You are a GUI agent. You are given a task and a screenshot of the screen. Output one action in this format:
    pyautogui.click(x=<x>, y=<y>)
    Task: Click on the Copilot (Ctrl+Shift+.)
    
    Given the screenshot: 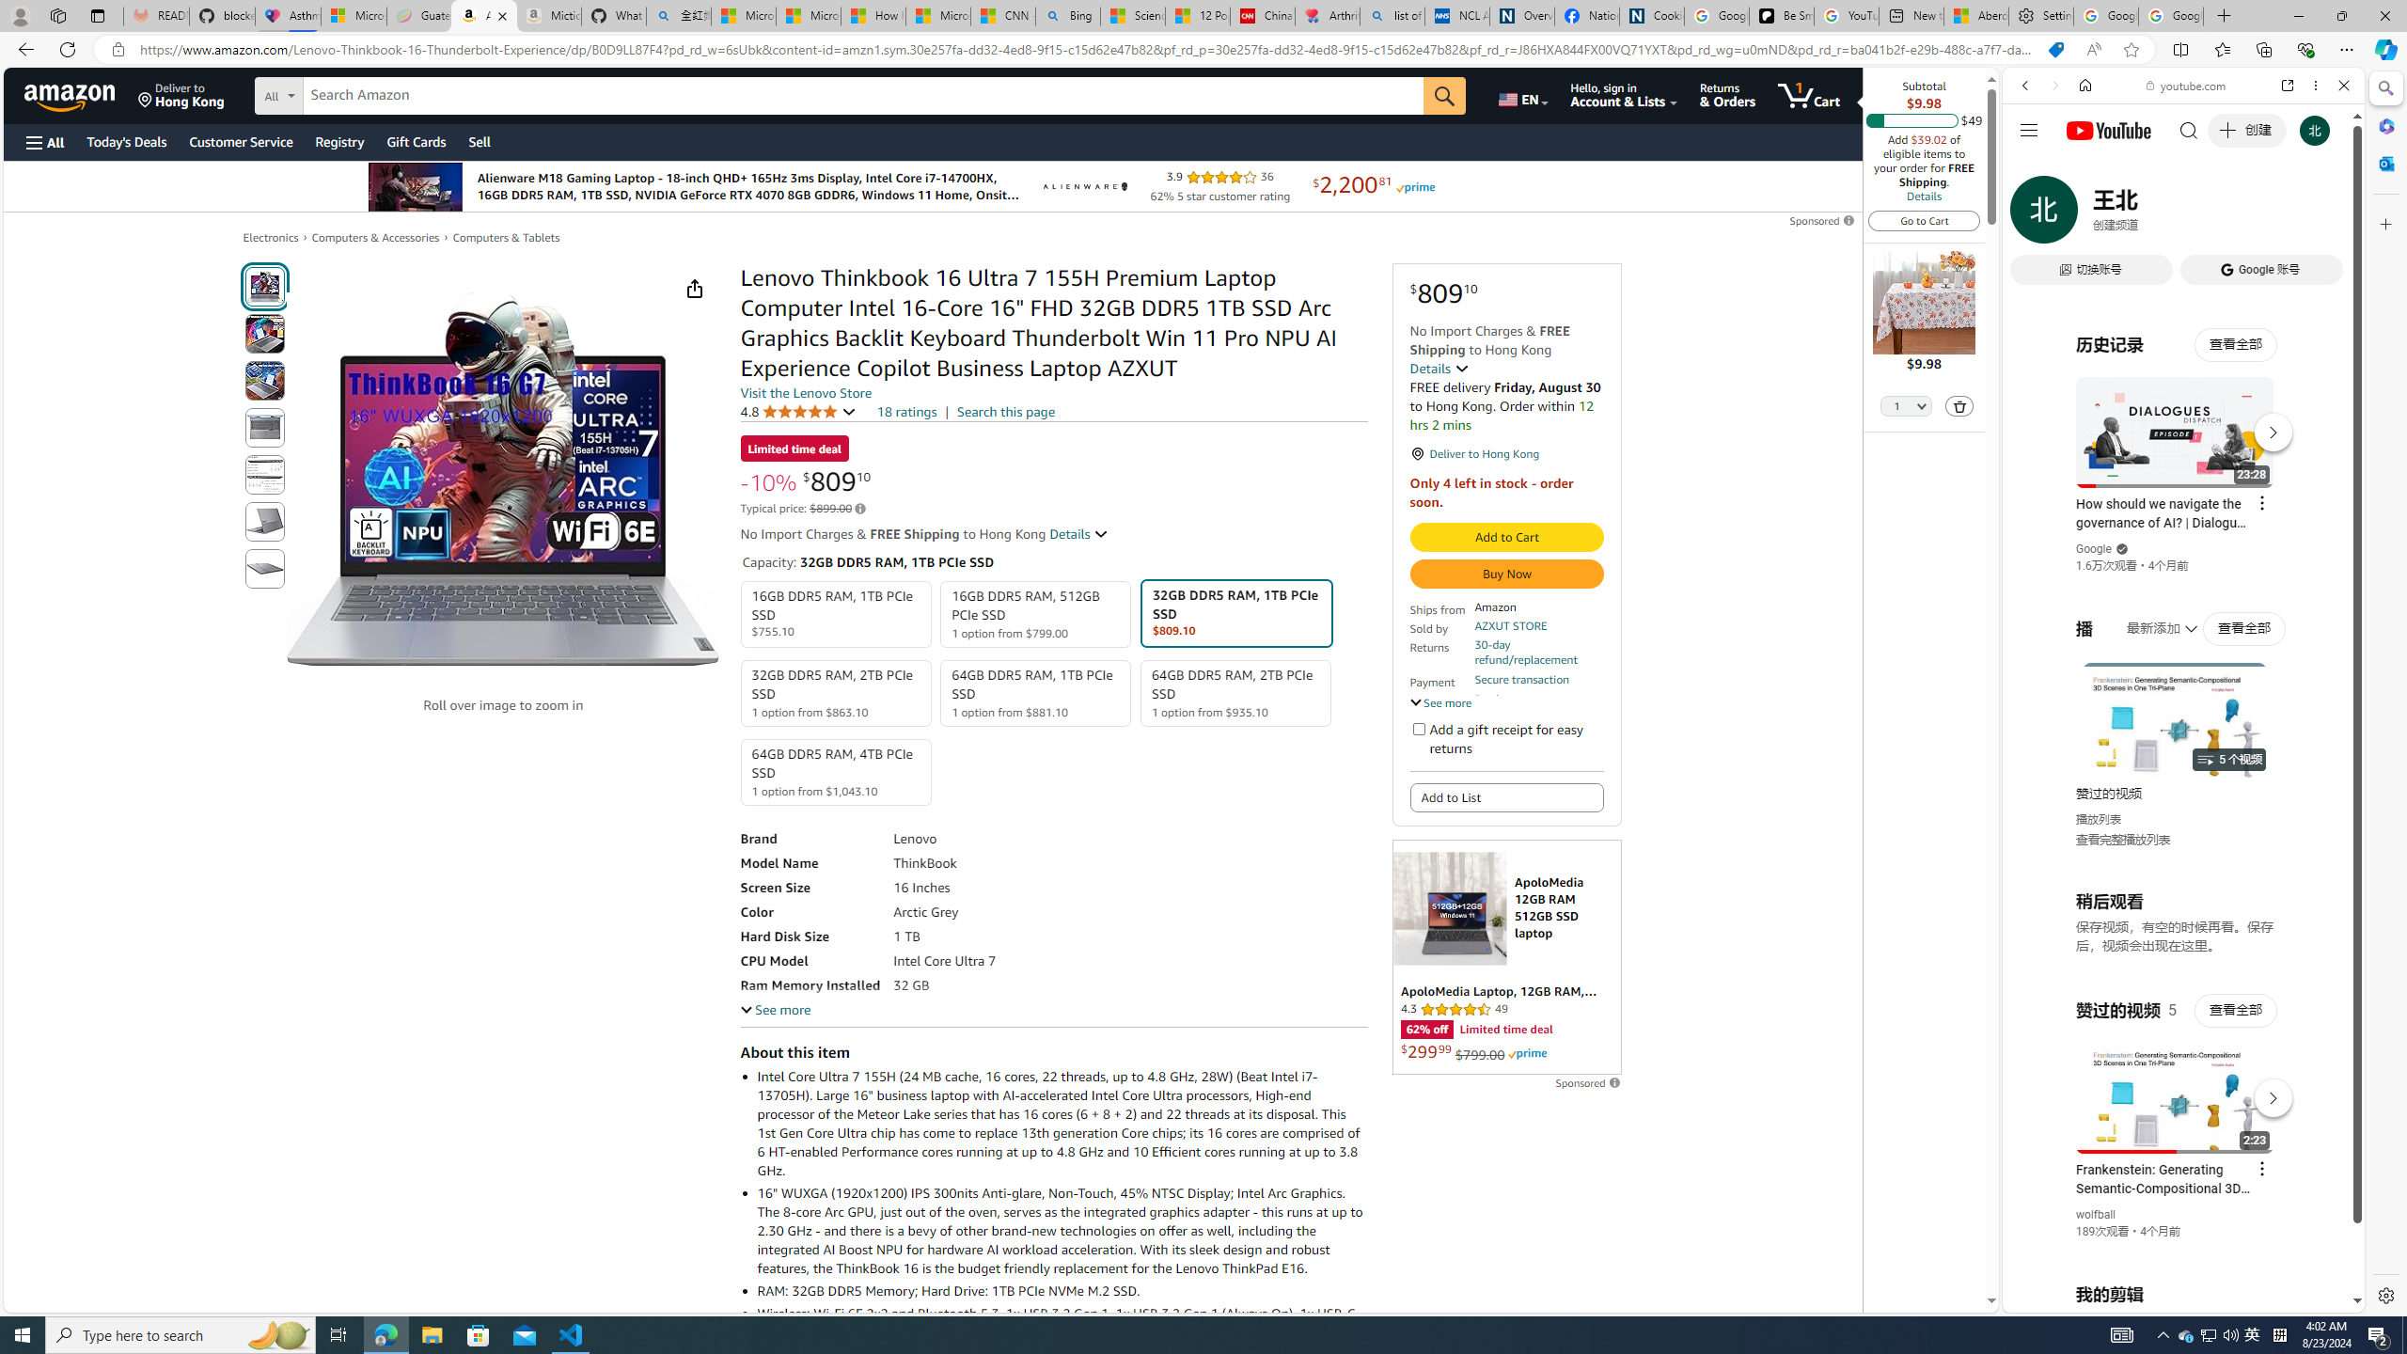 What is the action you would take?
    pyautogui.click(x=2384, y=49)
    